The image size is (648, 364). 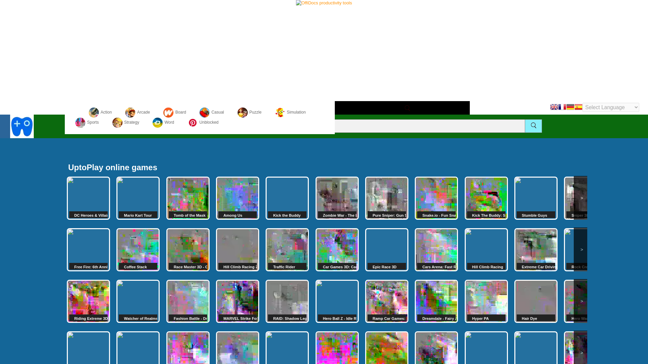 I want to click on Snake.io - Fun Snake .io Games, so click(x=436, y=198).